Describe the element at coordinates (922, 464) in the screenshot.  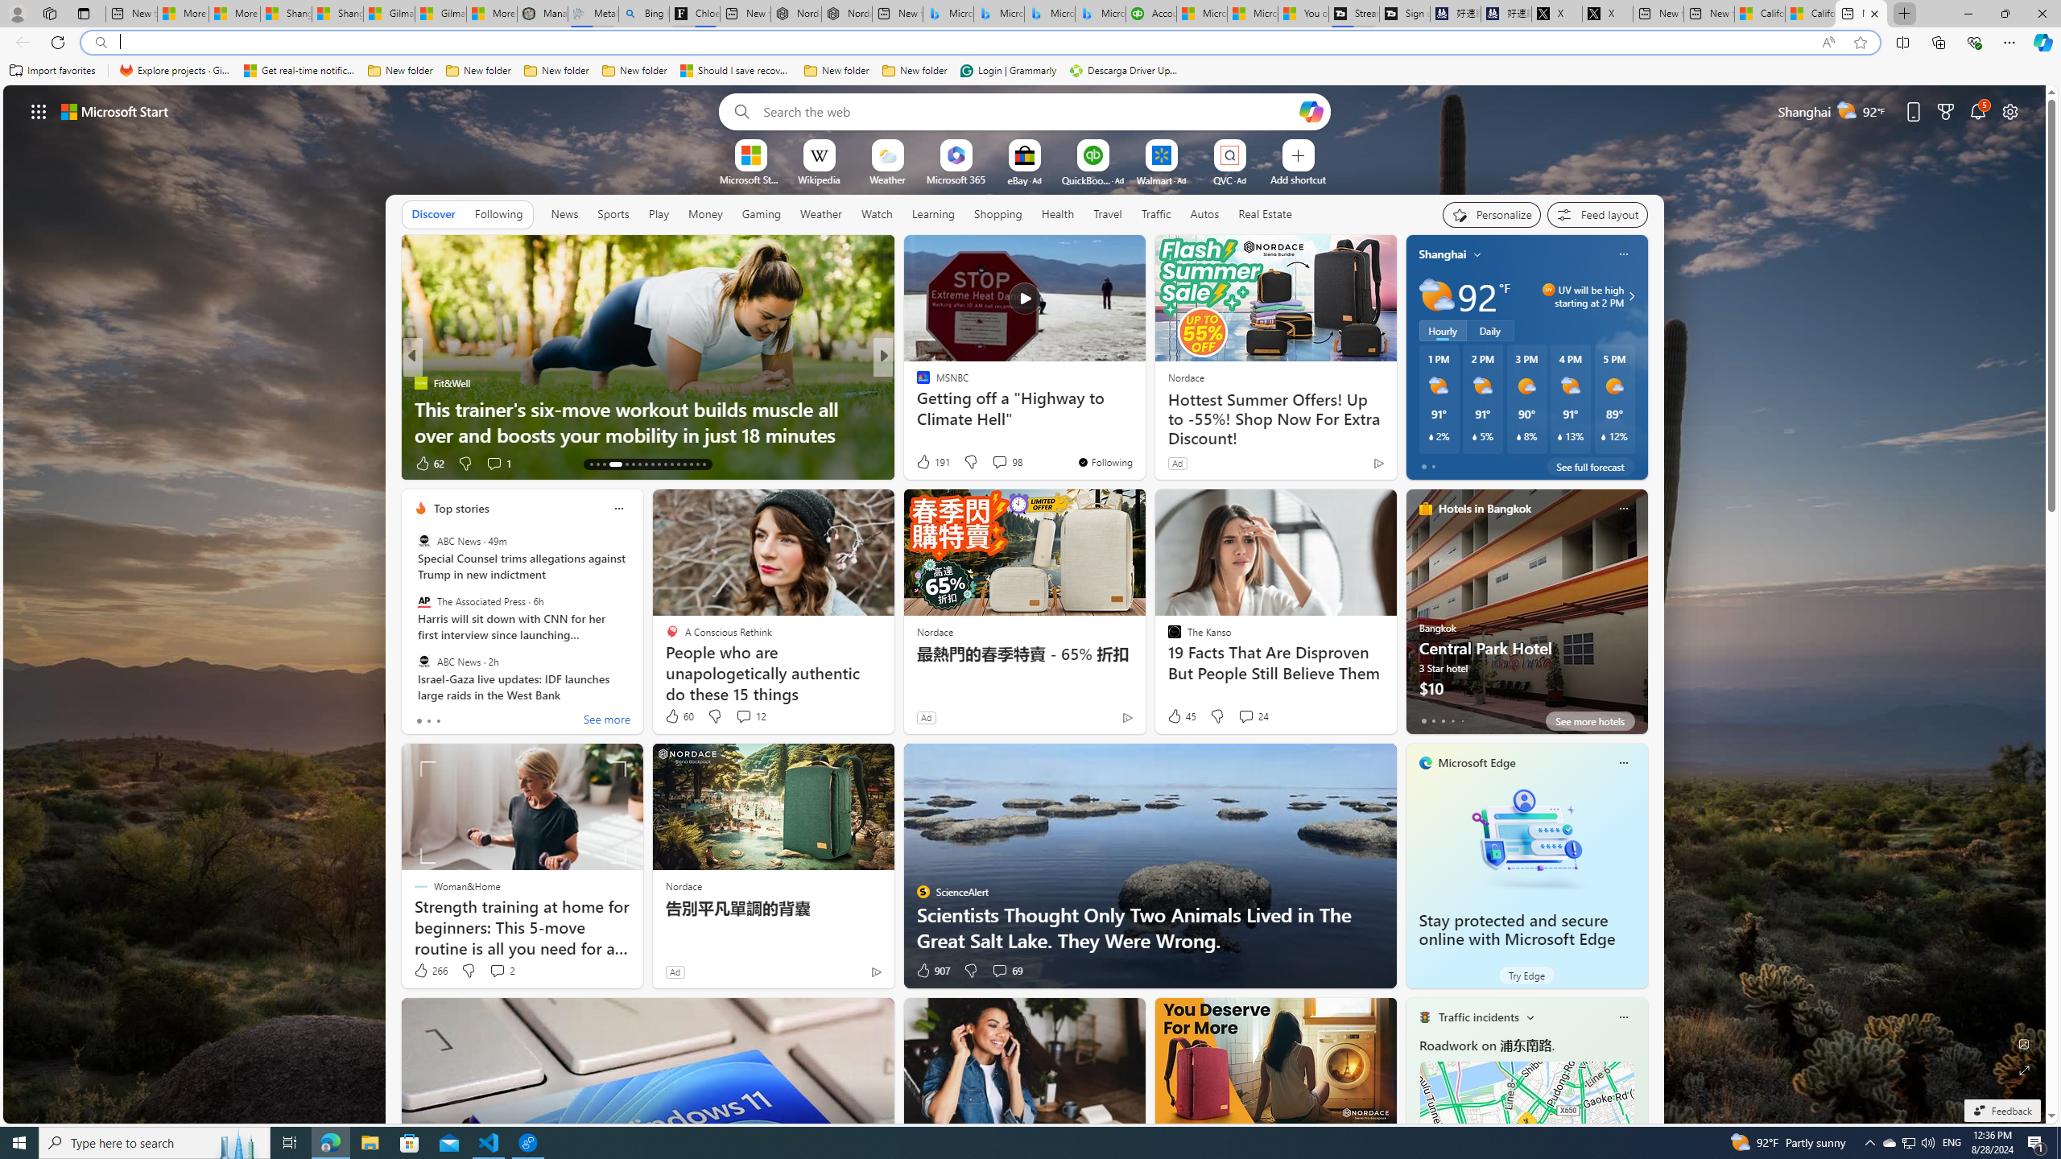
I see `2 Like` at that location.